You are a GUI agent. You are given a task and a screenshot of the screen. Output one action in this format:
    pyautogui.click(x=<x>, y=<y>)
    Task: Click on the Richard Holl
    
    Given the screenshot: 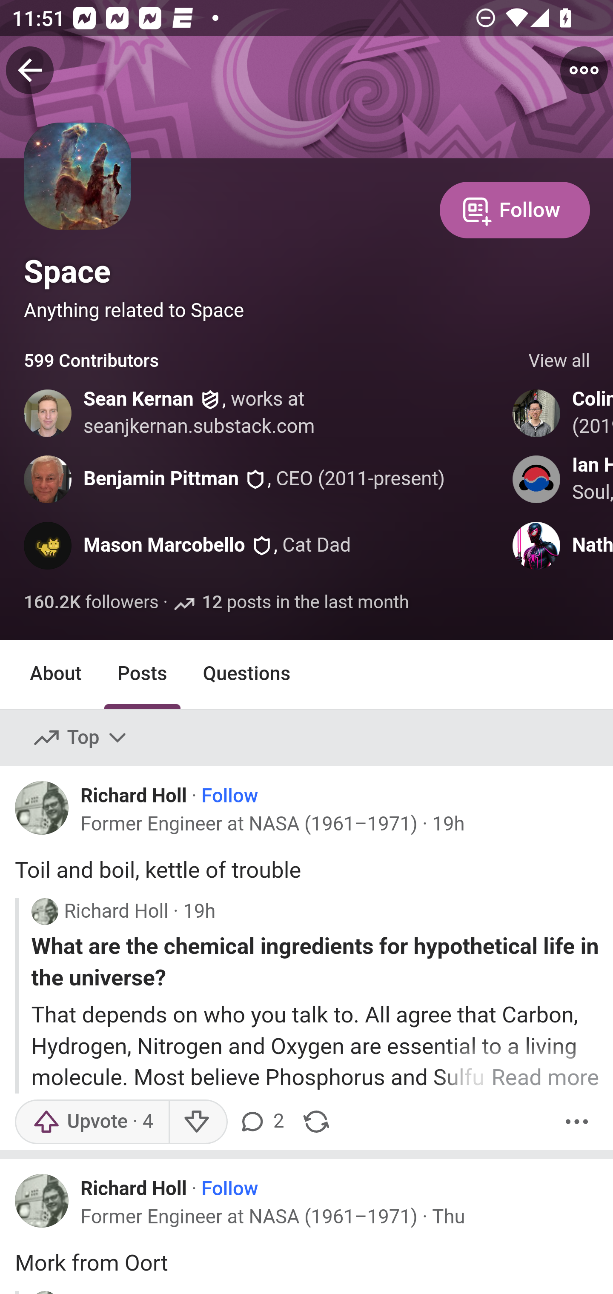 What is the action you would take?
    pyautogui.click(x=134, y=795)
    